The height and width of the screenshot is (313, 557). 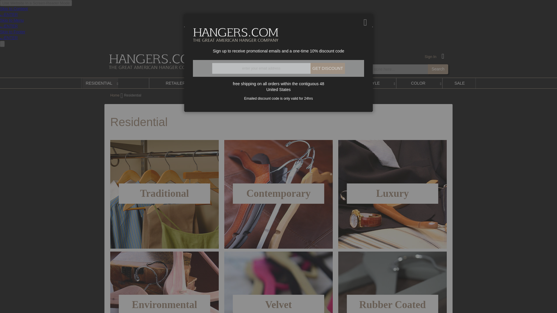 I want to click on Residential Collections - Velvet, so click(x=278, y=282).